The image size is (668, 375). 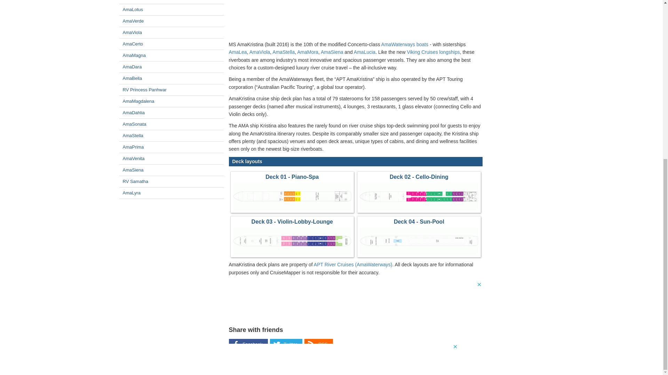 What do you see at coordinates (365, 52) in the screenshot?
I see `AmaLucia` at bounding box center [365, 52].